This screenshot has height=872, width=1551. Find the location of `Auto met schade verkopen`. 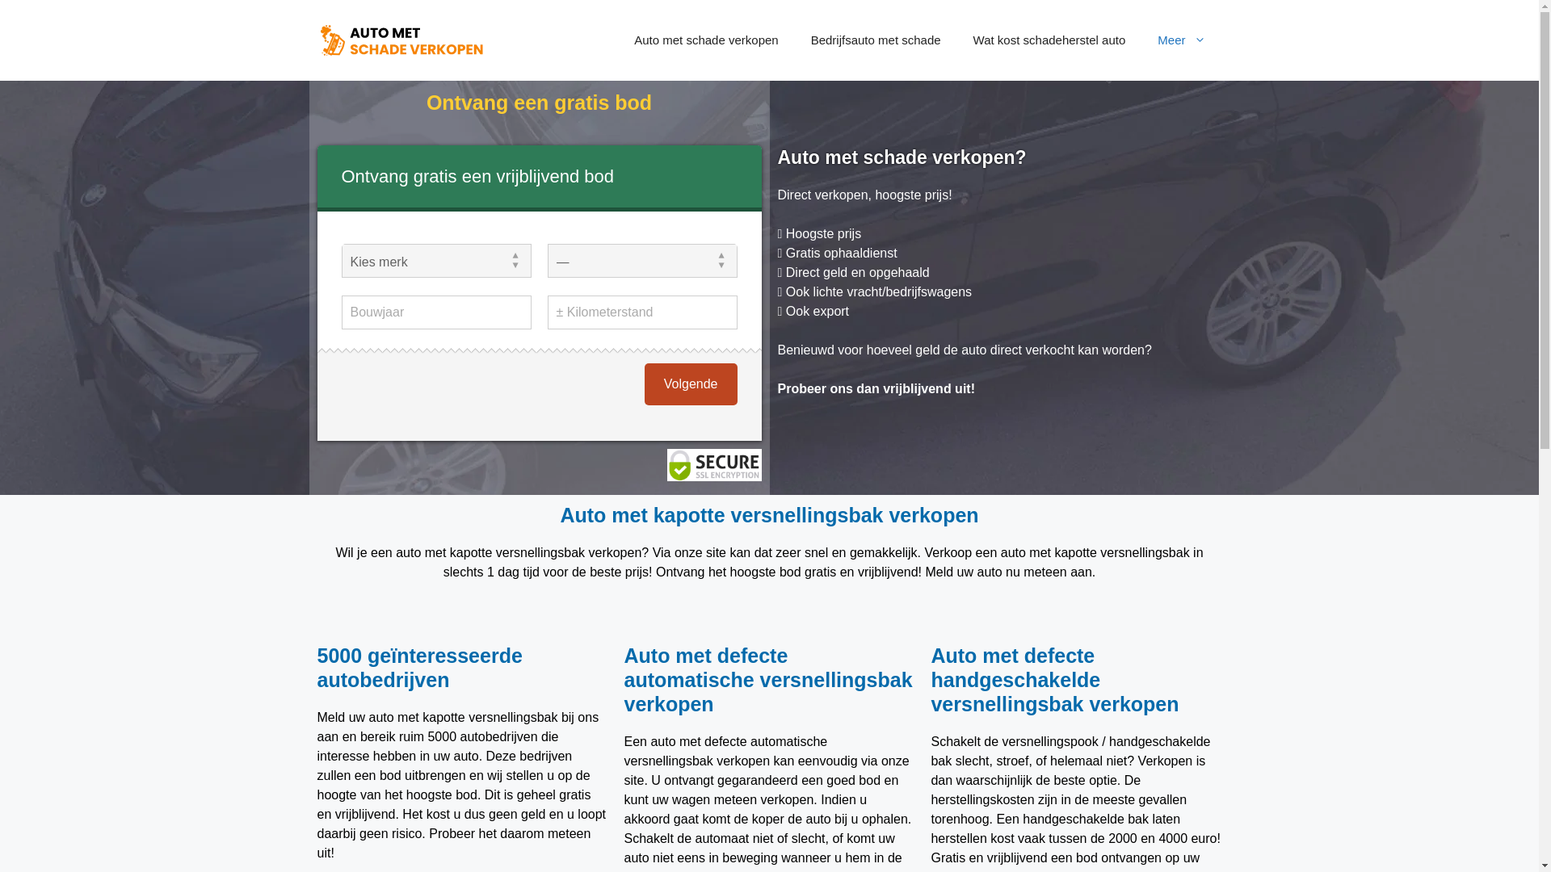

Auto met schade verkopen is located at coordinates (706, 40).